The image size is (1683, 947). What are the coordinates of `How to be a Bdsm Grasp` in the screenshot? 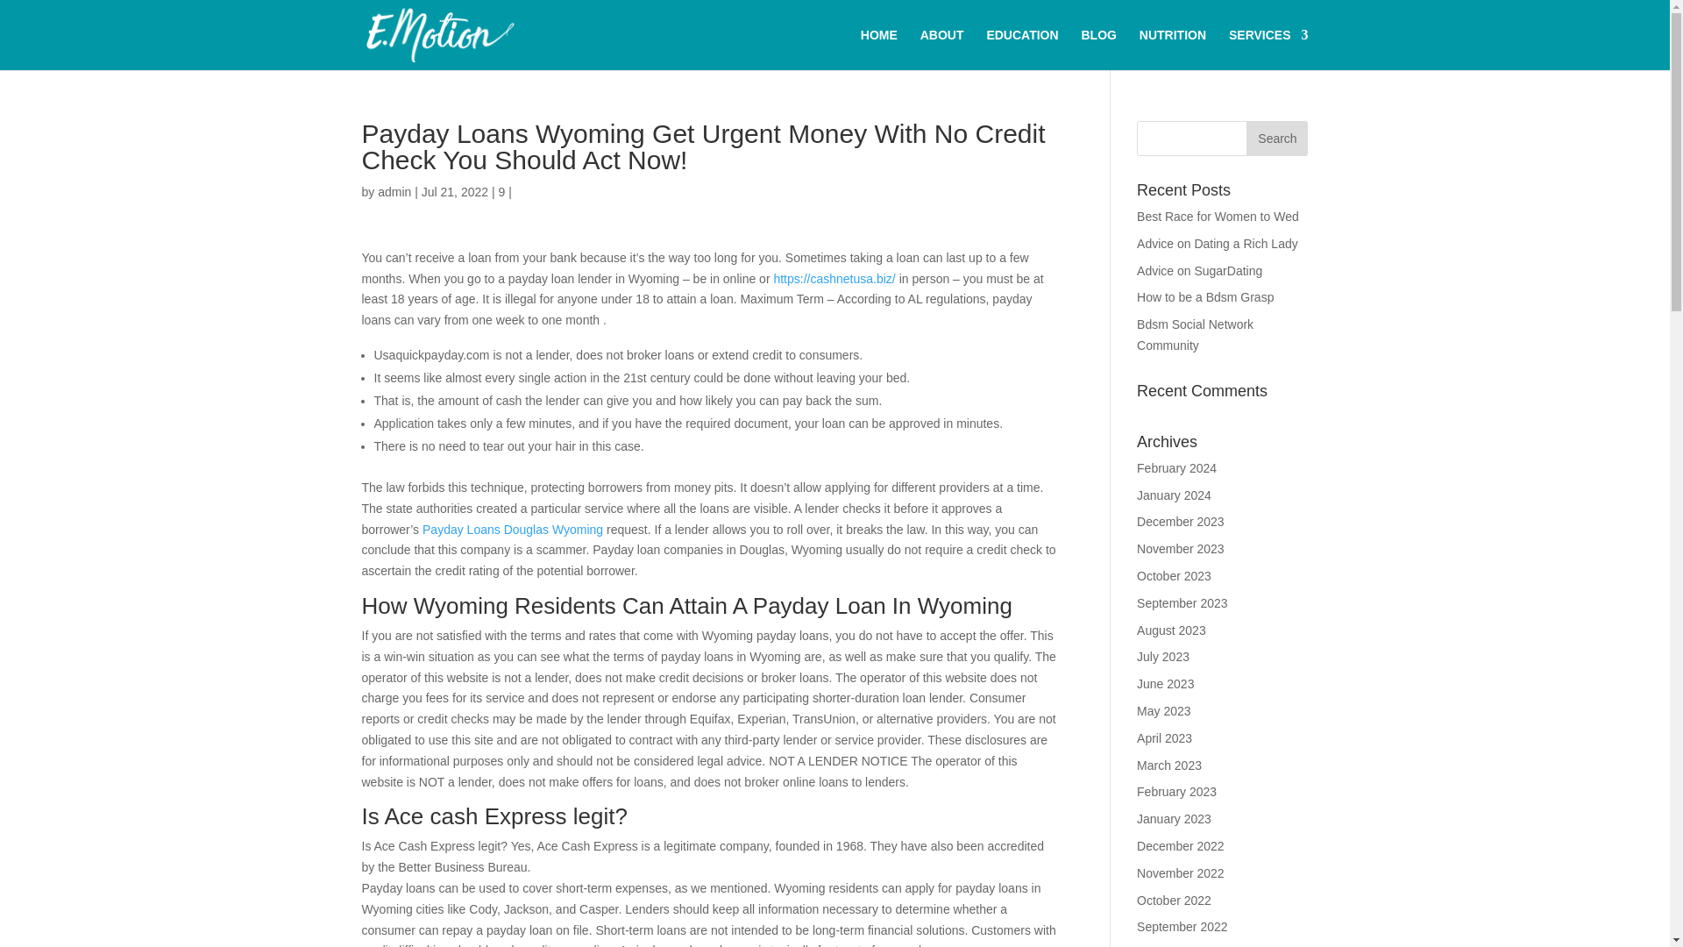 It's located at (1205, 296).